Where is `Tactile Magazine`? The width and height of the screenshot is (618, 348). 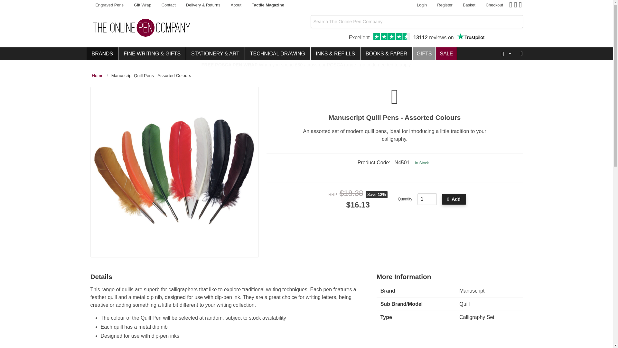
Tactile Magazine is located at coordinates (469, 5).